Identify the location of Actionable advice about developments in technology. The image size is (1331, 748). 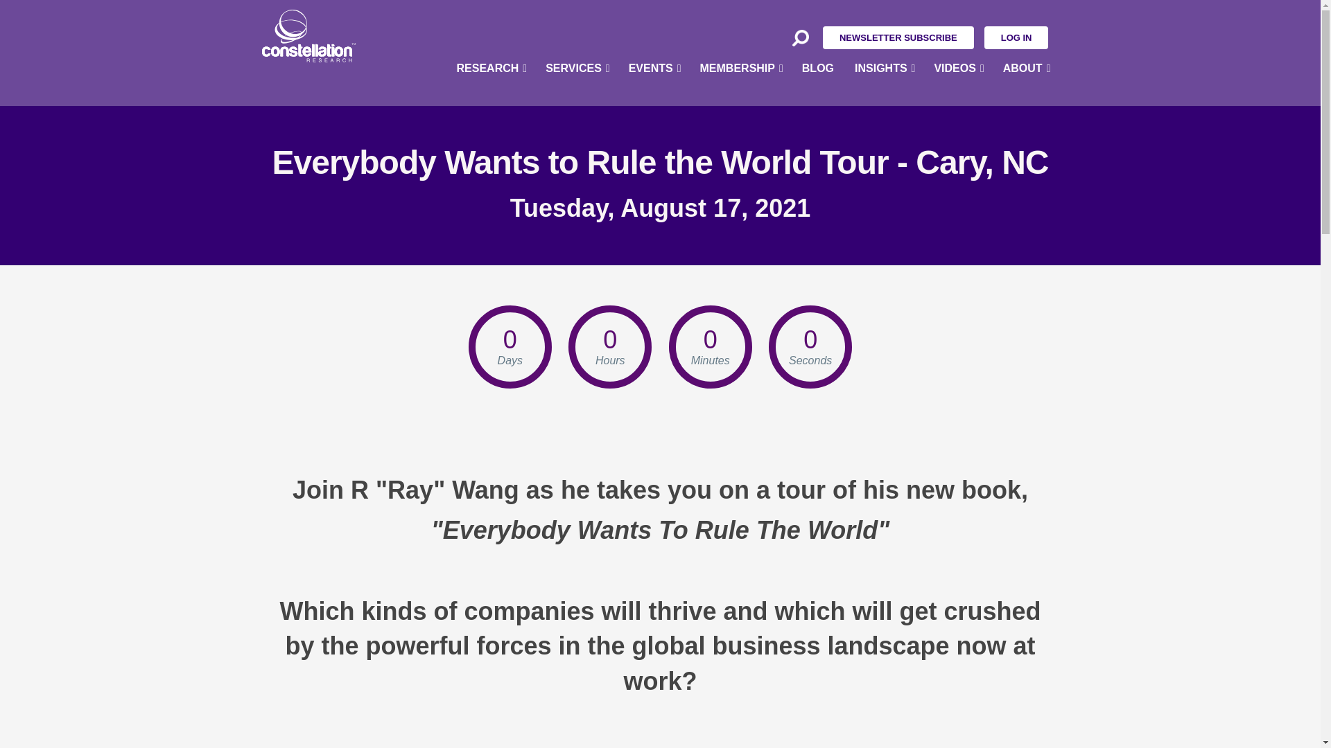
(883, 96).